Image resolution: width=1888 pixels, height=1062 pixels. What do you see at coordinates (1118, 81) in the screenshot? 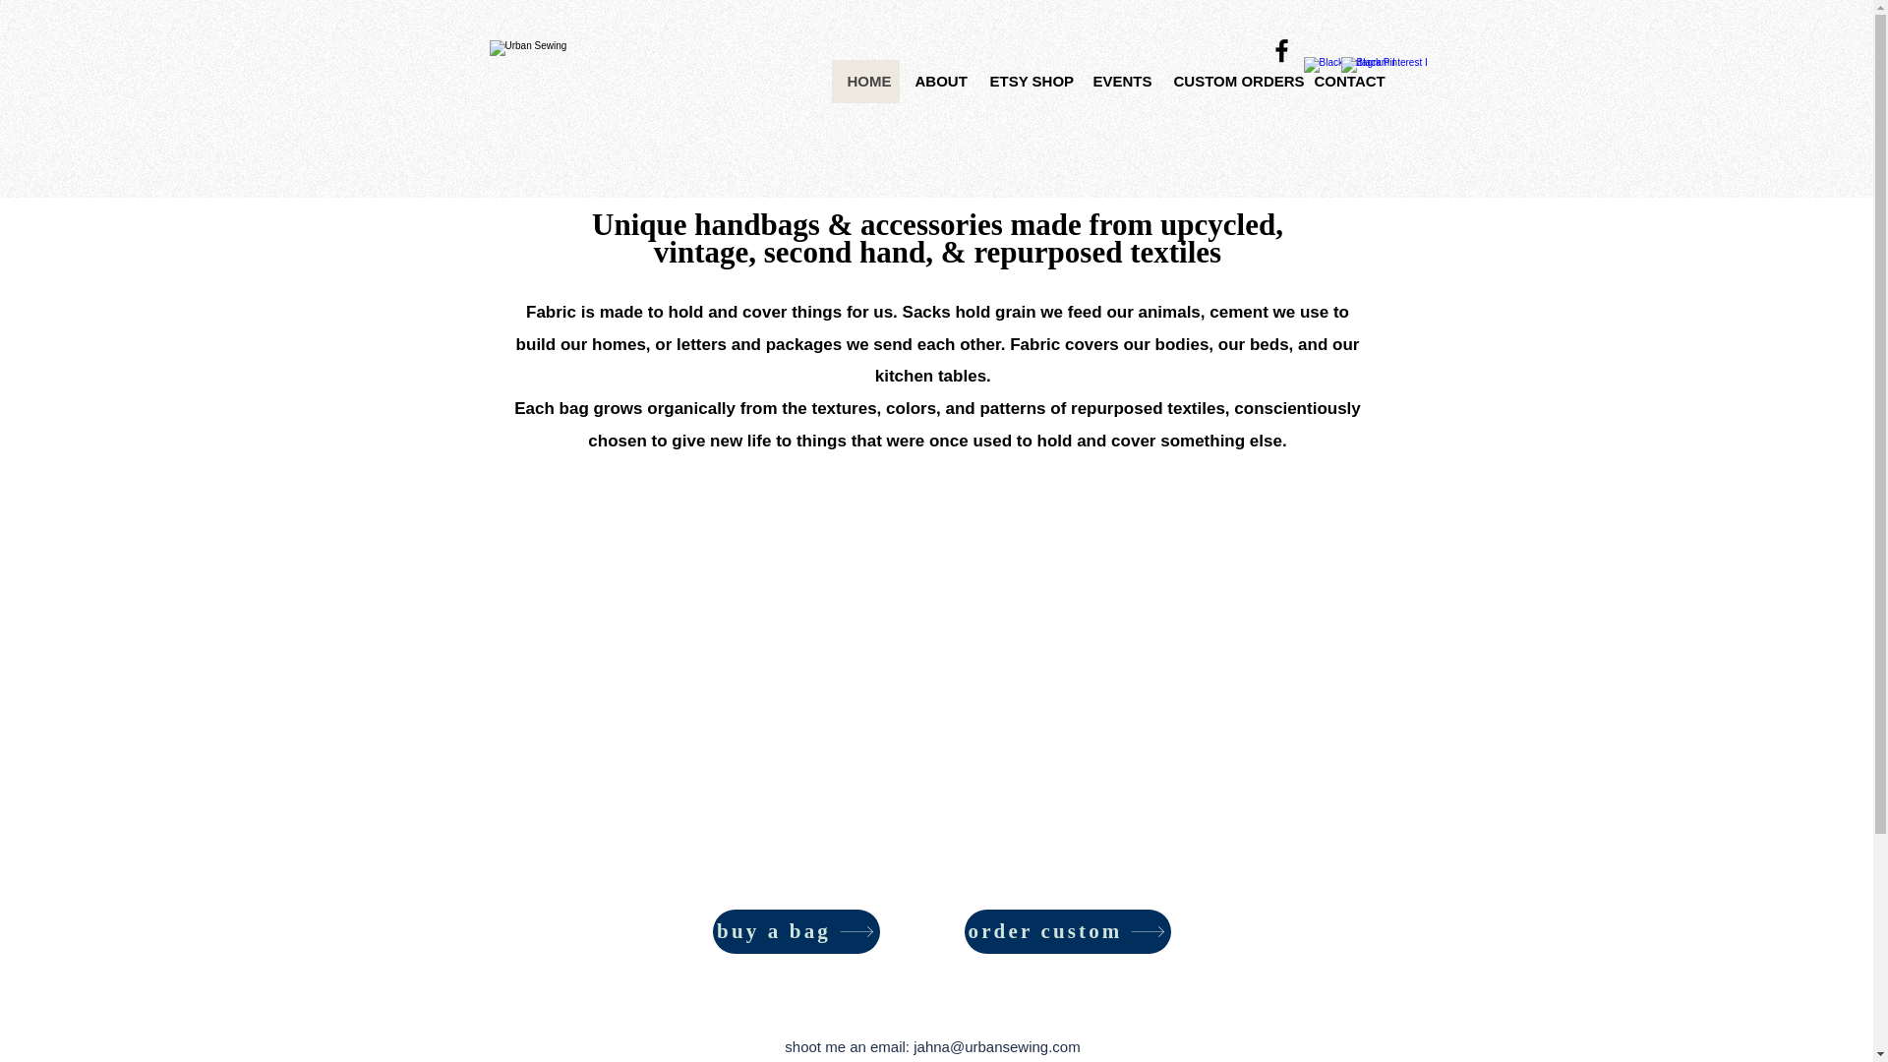
I see `EVENTS` at bounding box center [1118, 81].